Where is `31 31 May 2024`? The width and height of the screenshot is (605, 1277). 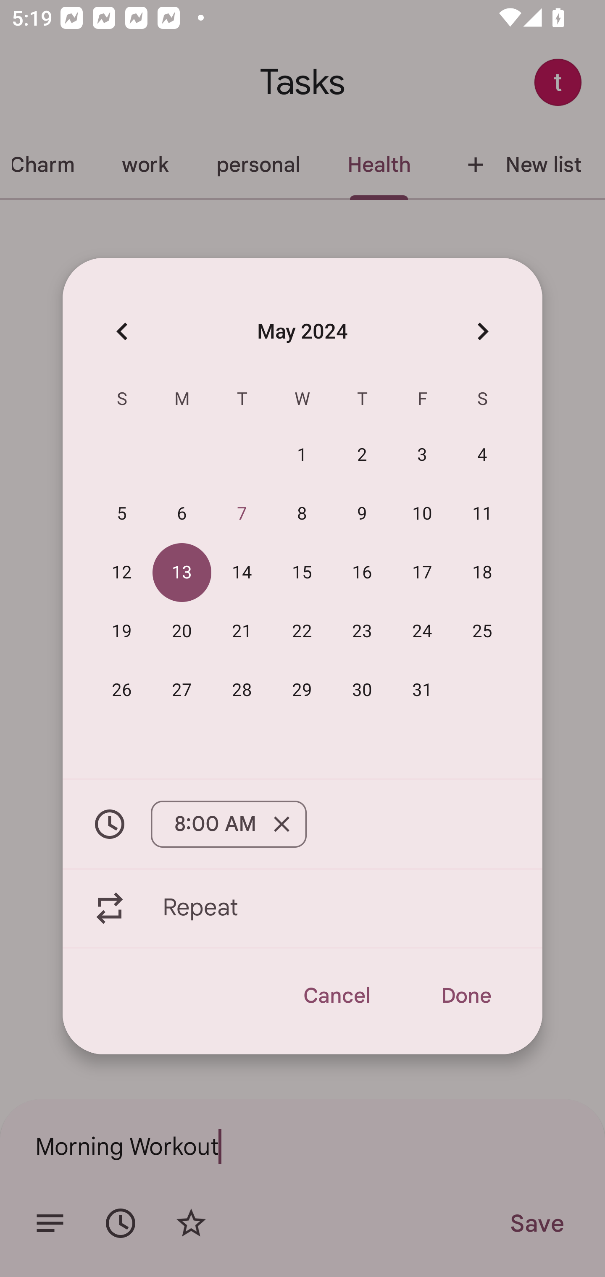 31 31 May 2024 is located at coordinates (423, 689).